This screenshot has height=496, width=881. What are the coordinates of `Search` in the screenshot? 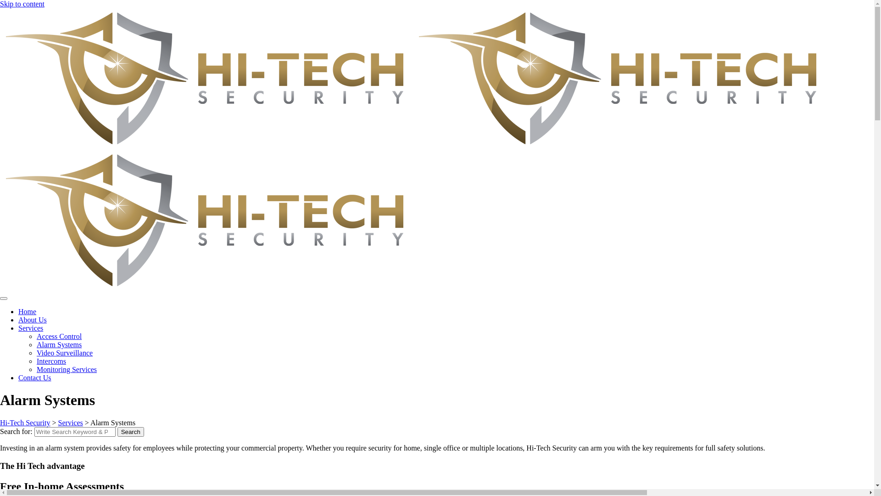 It's located at (131, 432).